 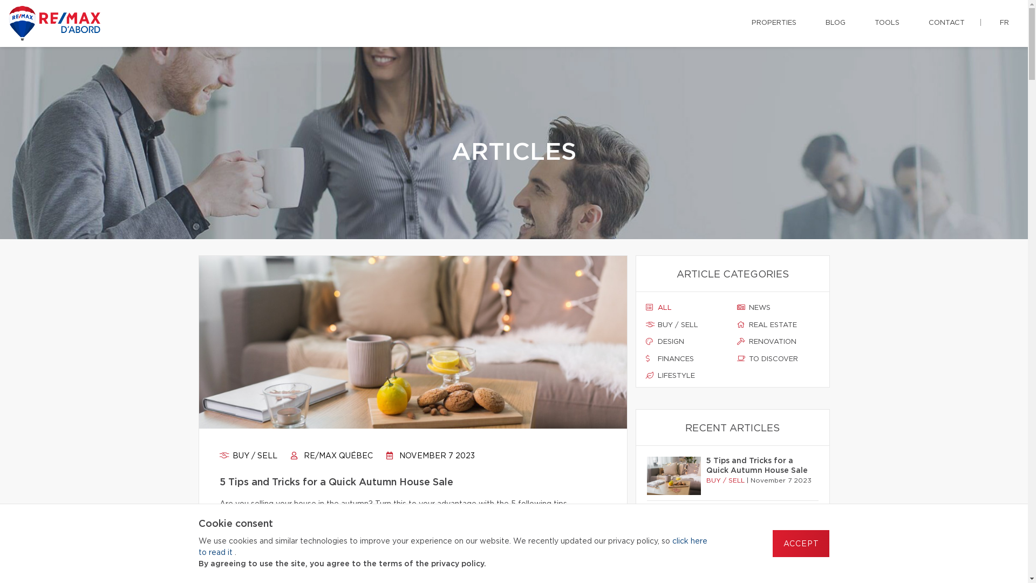 What do you see at coordinates (778, 308) in the screenshot?
I see `NEWS` at bounding box center [778, 308].